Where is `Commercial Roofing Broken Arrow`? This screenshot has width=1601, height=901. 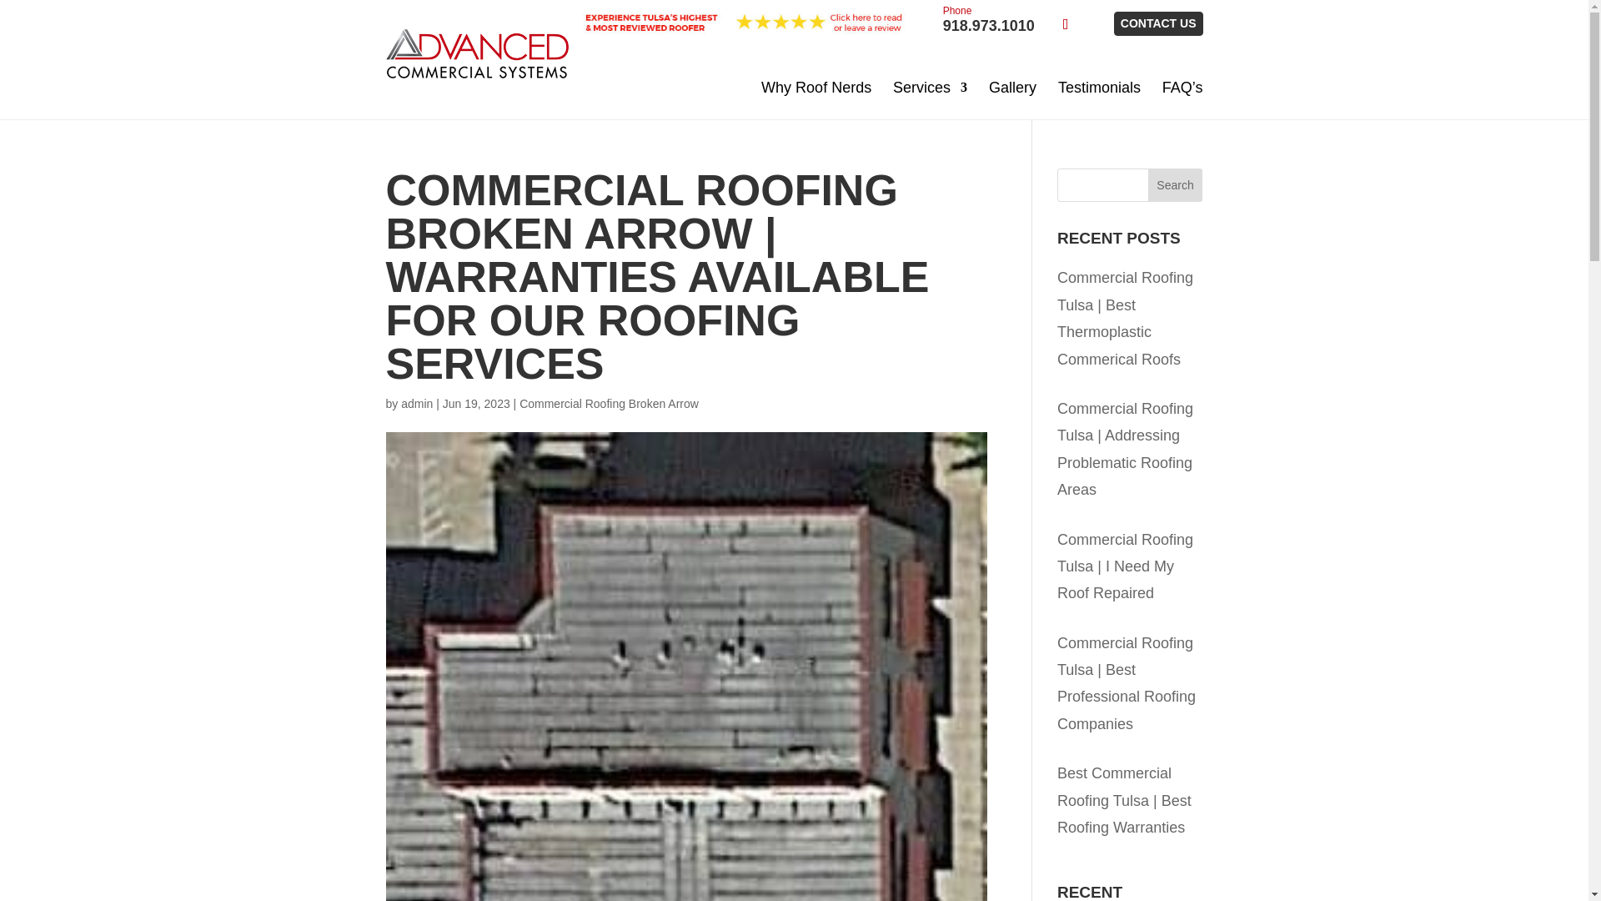
Commercial Roofing Broken Arrow is located at coordinates (609, 404).